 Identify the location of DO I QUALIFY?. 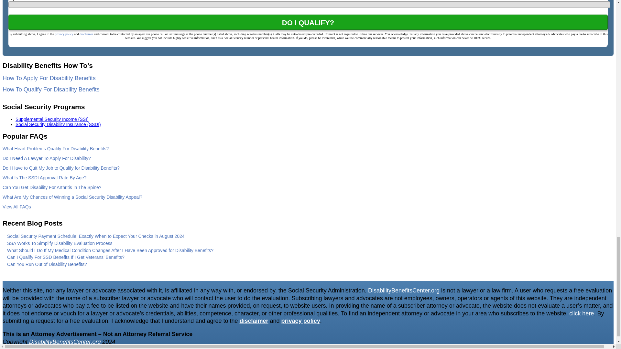
(308, 22).